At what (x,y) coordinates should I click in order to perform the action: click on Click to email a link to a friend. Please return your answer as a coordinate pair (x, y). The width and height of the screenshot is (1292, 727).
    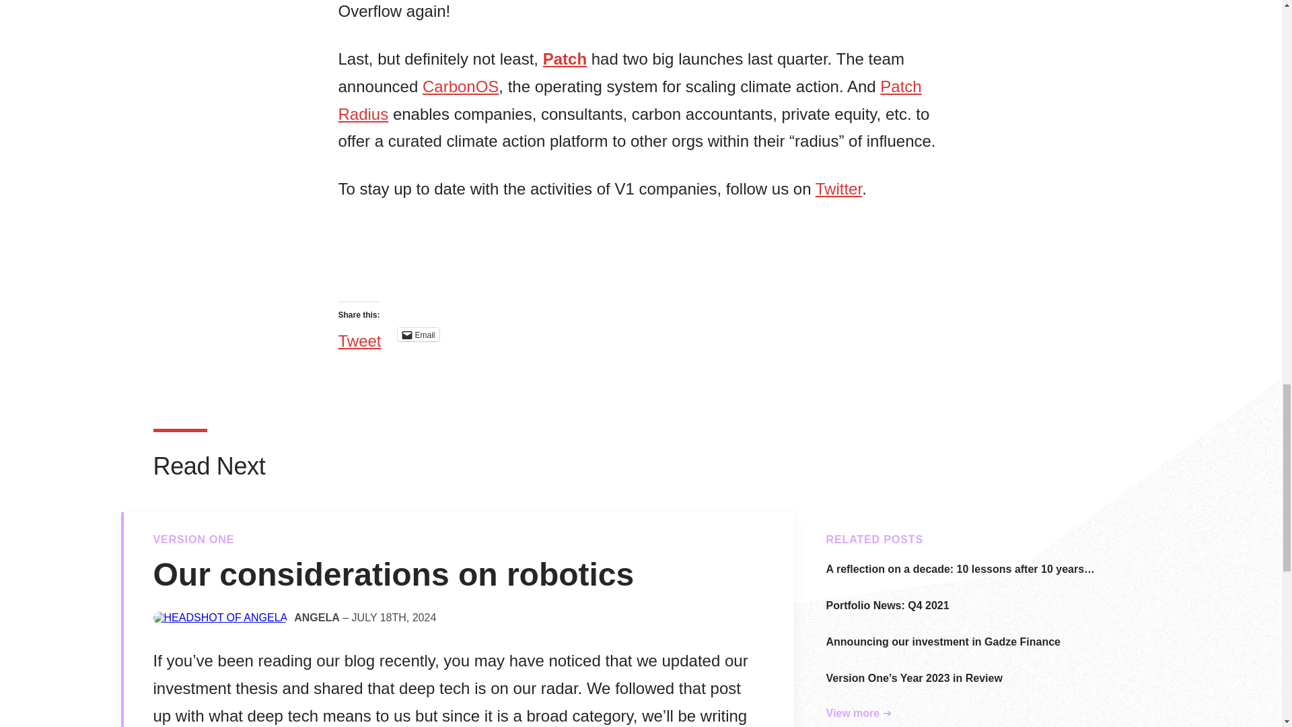
    Looking at the image, I should click on (419, 334).